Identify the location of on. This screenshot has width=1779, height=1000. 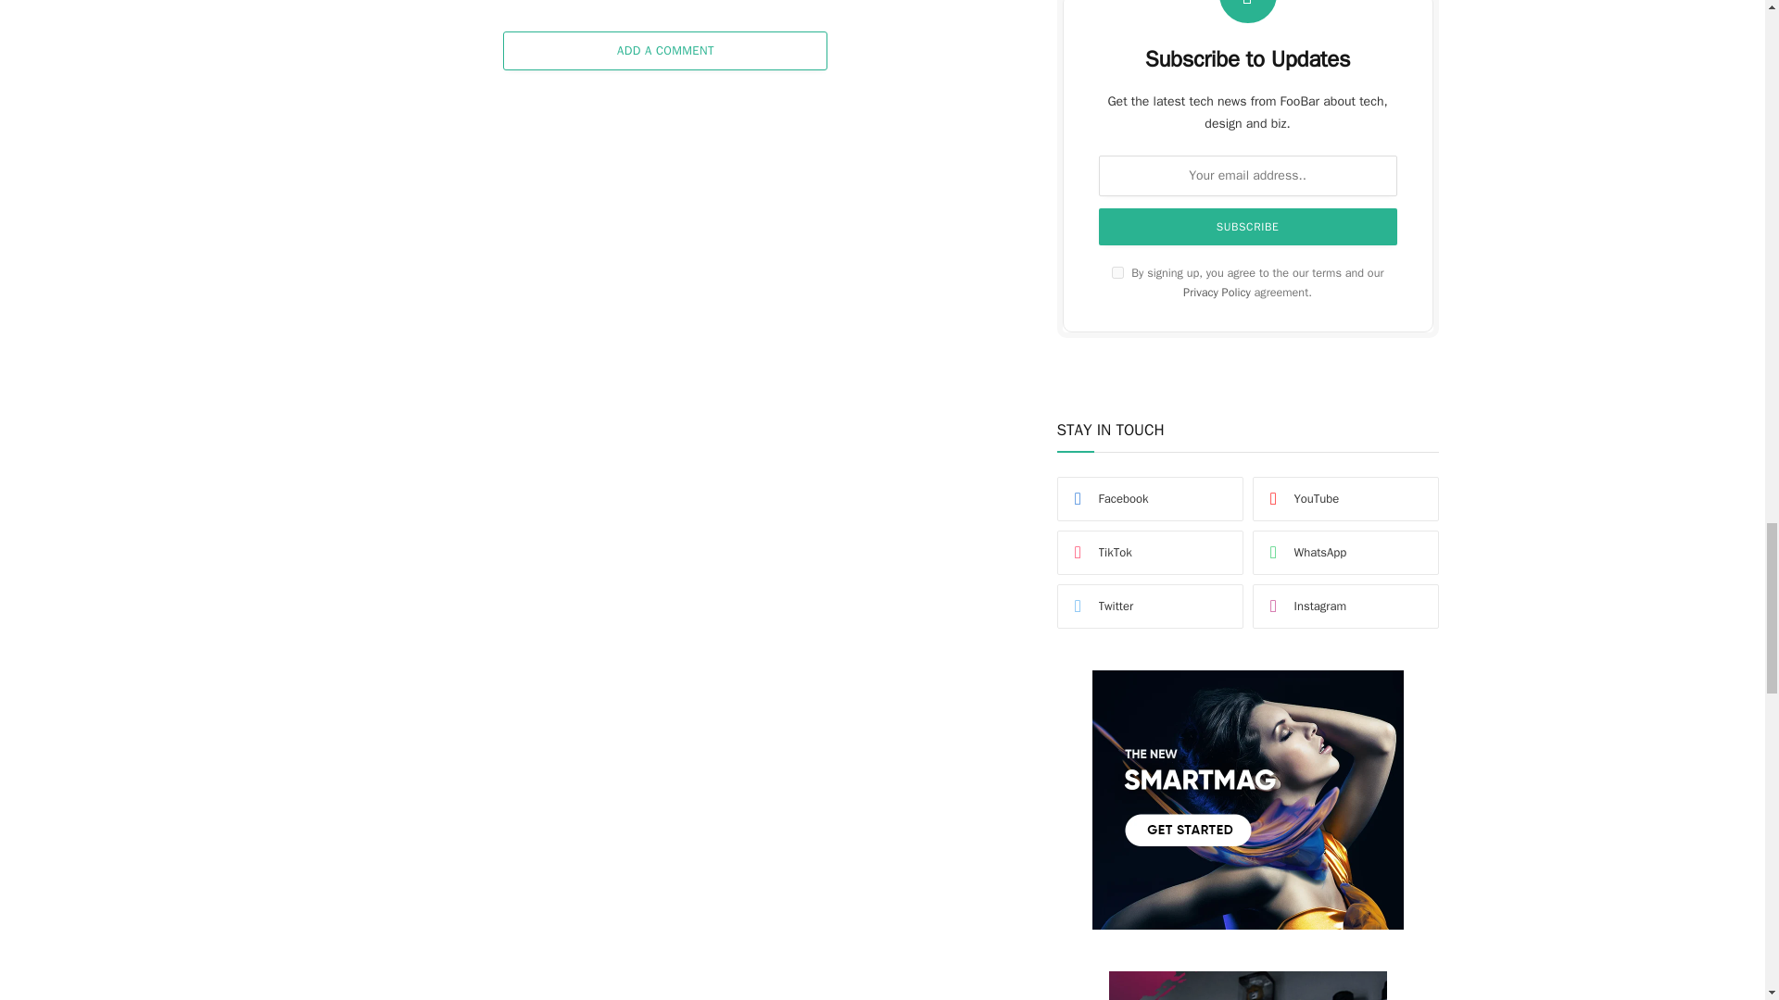
(1117, 272).